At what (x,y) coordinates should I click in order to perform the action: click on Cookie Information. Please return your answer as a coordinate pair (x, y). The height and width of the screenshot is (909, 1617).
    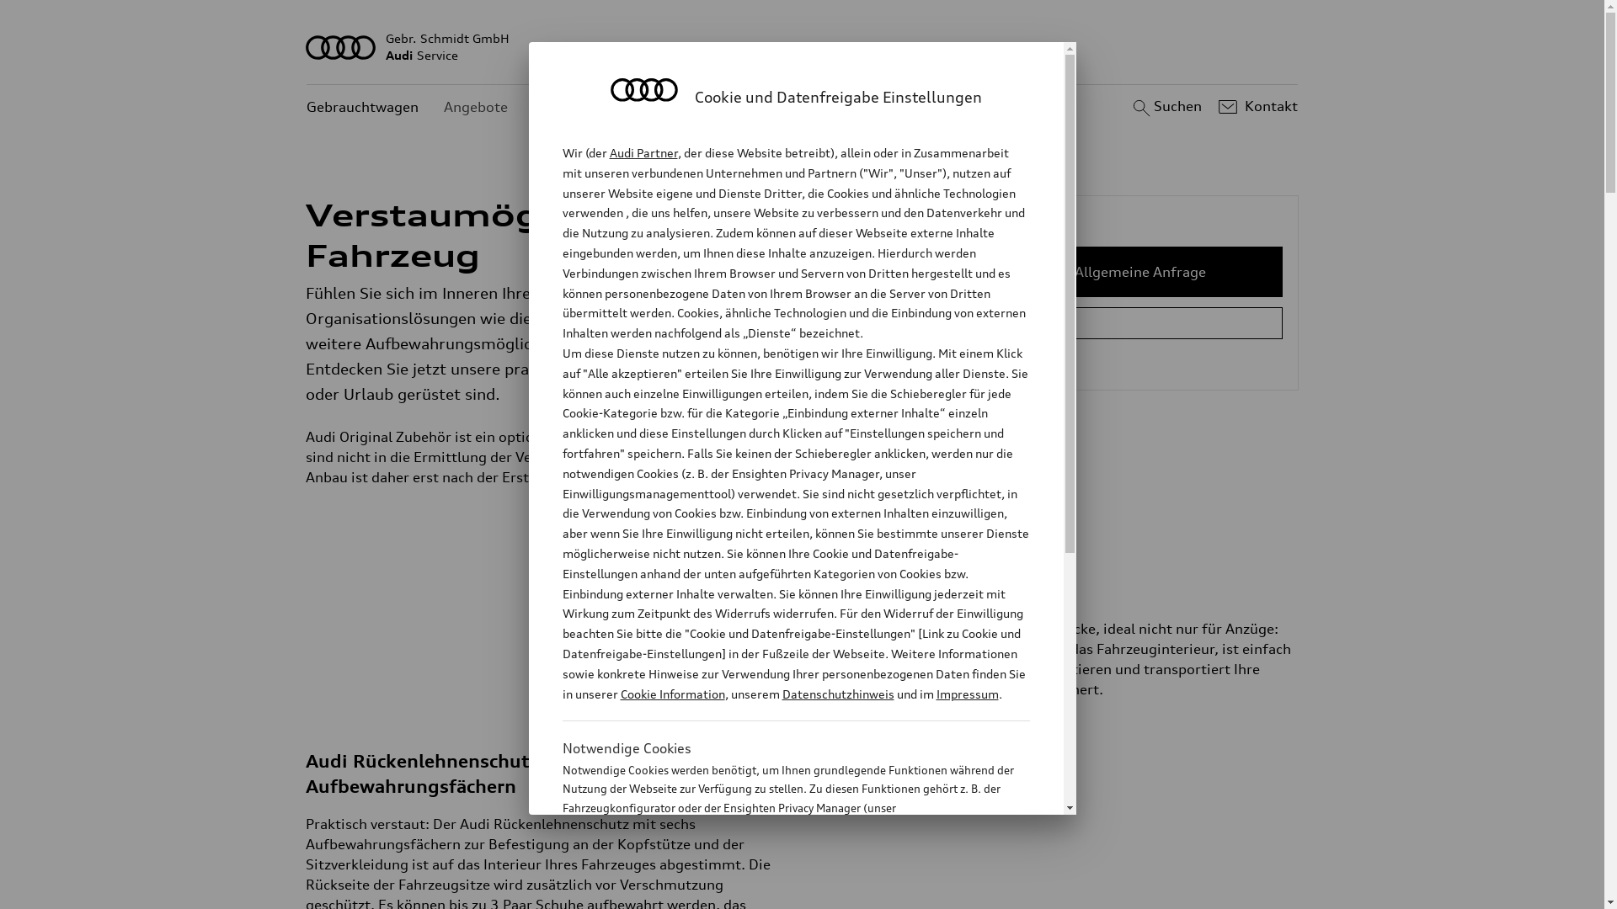
    Looking at the image, I should click on (655, 674).